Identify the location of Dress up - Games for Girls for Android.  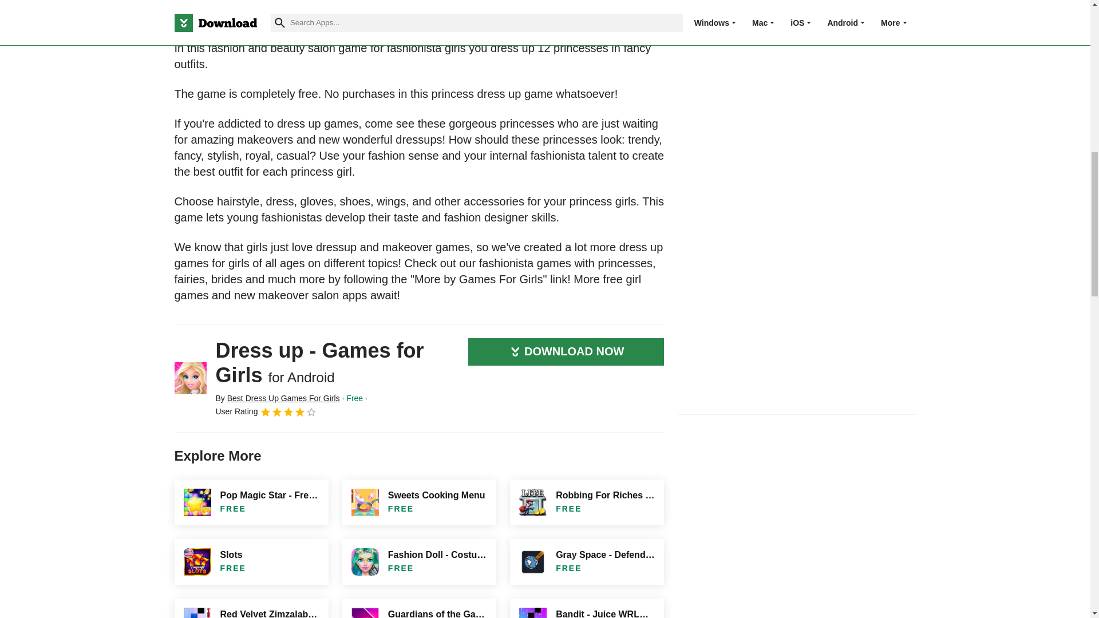
(190, 378).